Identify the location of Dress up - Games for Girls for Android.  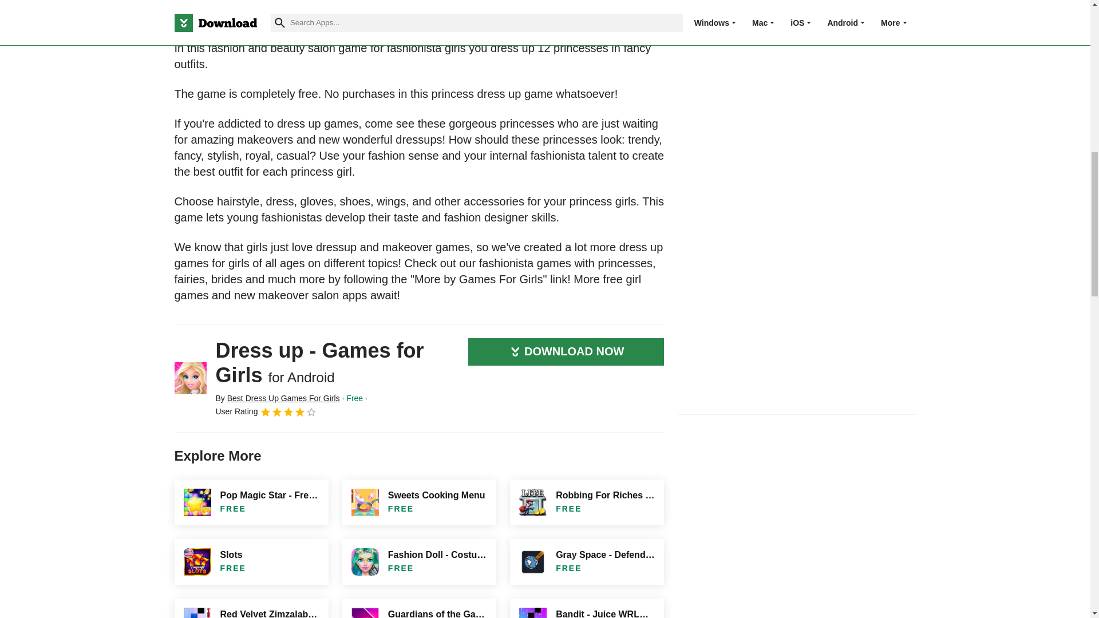
(190, 378).